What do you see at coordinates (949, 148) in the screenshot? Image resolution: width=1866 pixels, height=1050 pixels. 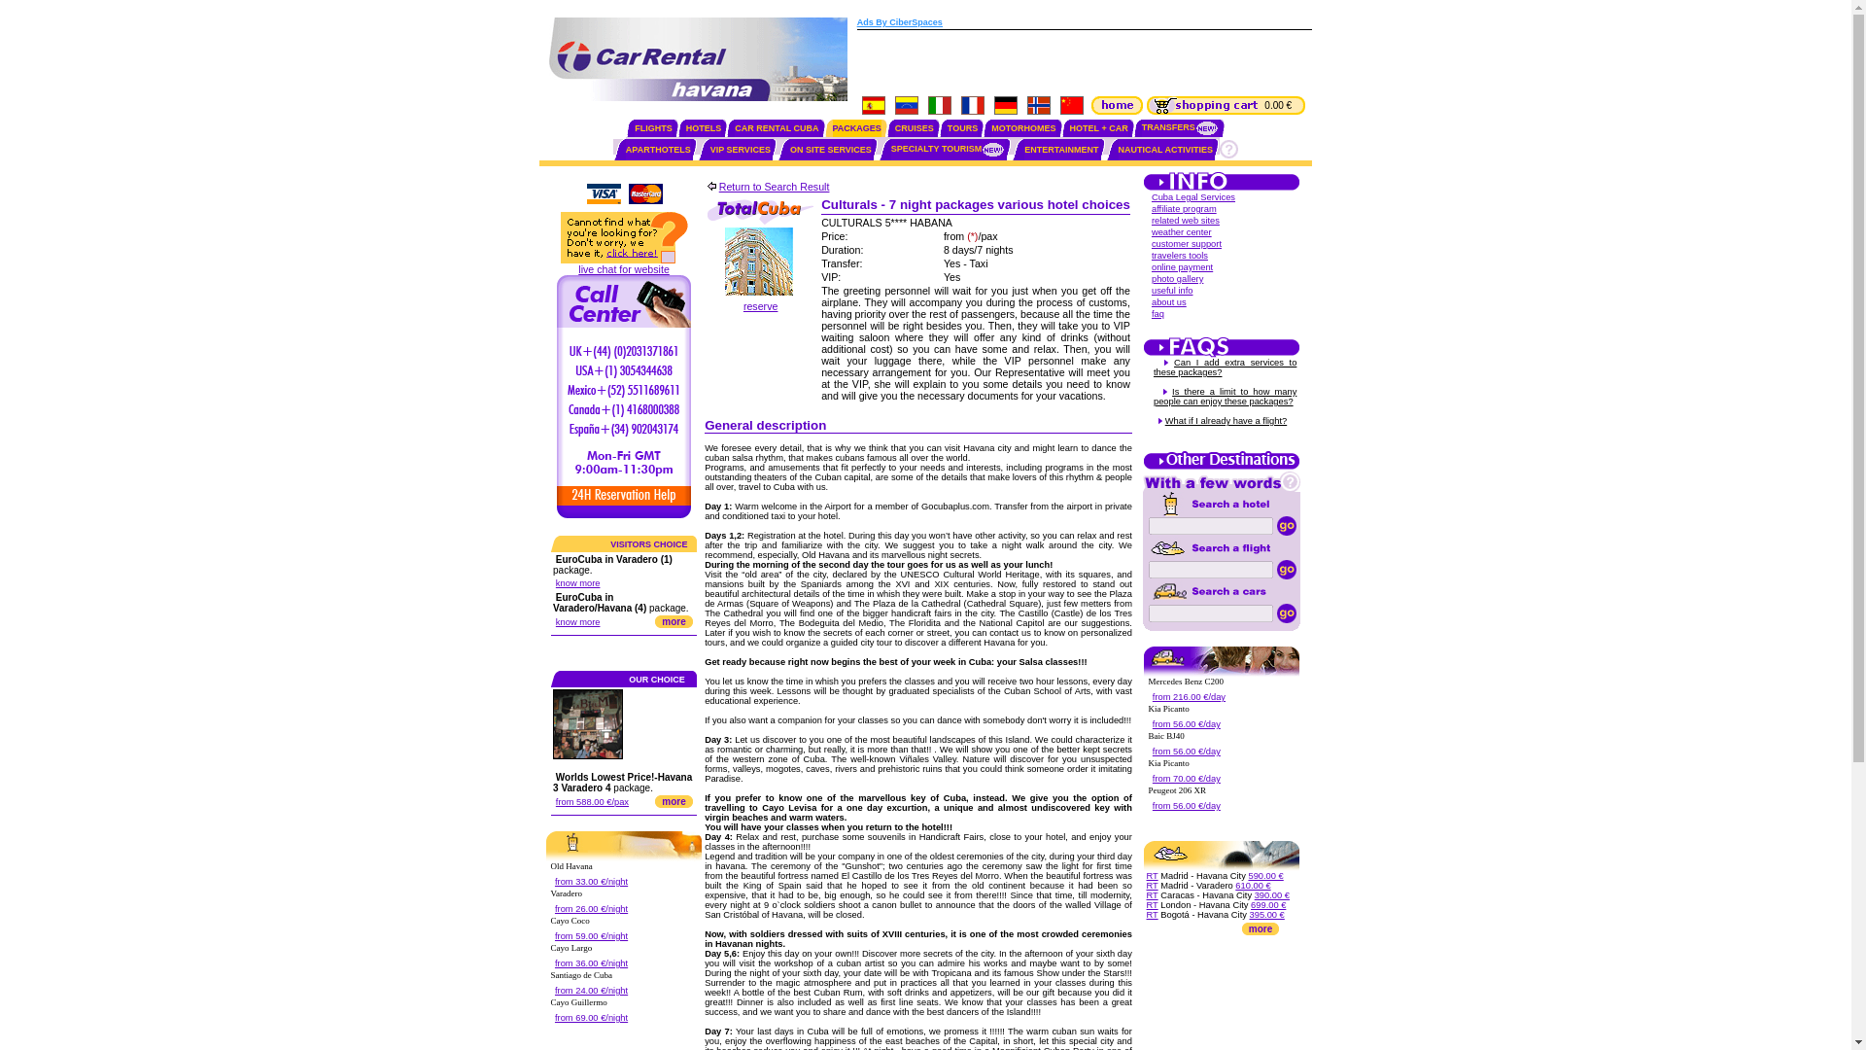 I see `SPECIALTY TOURISM` at bounding box center [949, 148].